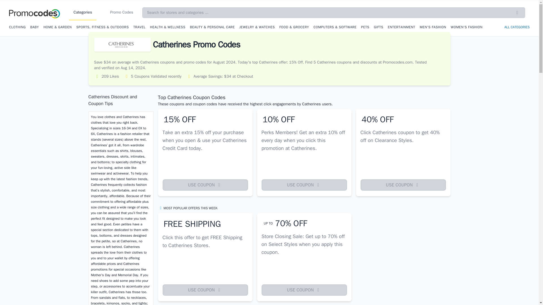 The width and height of the screenshot is (543, 305). What do you see at coordinates (139, 27) in the screenshot?
I see `Travel coupons` at bounding box center [139, 27].